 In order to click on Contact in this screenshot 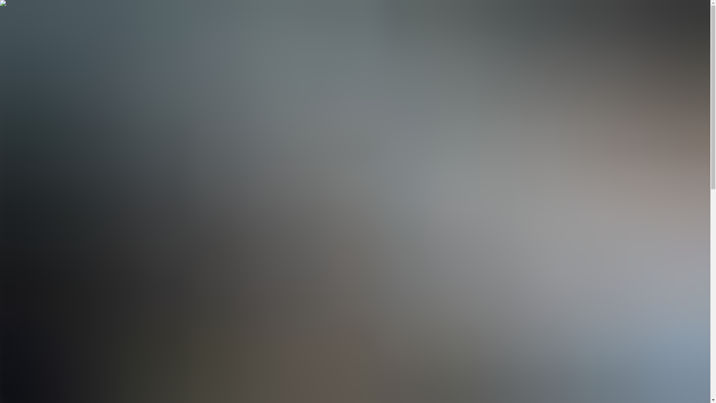, I will do `click(14, 339)`.